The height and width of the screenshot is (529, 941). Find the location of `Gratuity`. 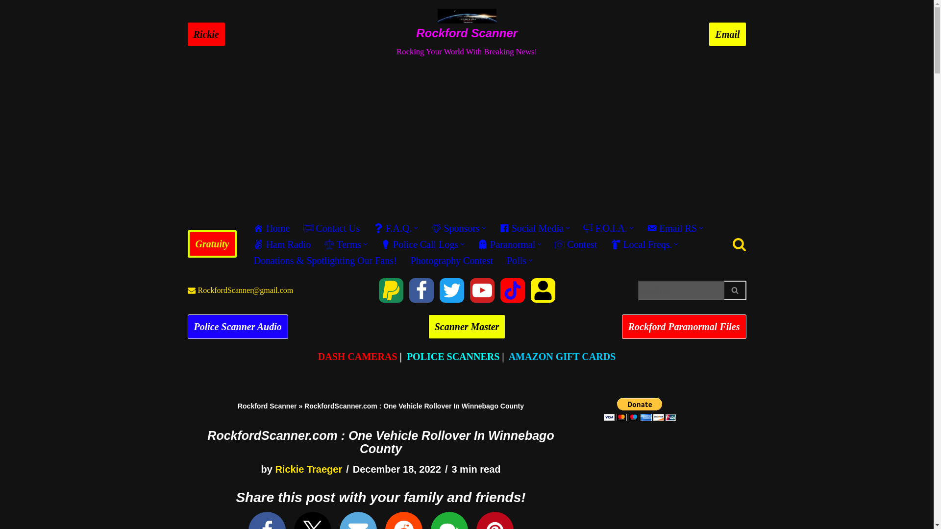

Gratuity is located at coordinates (390, 290).